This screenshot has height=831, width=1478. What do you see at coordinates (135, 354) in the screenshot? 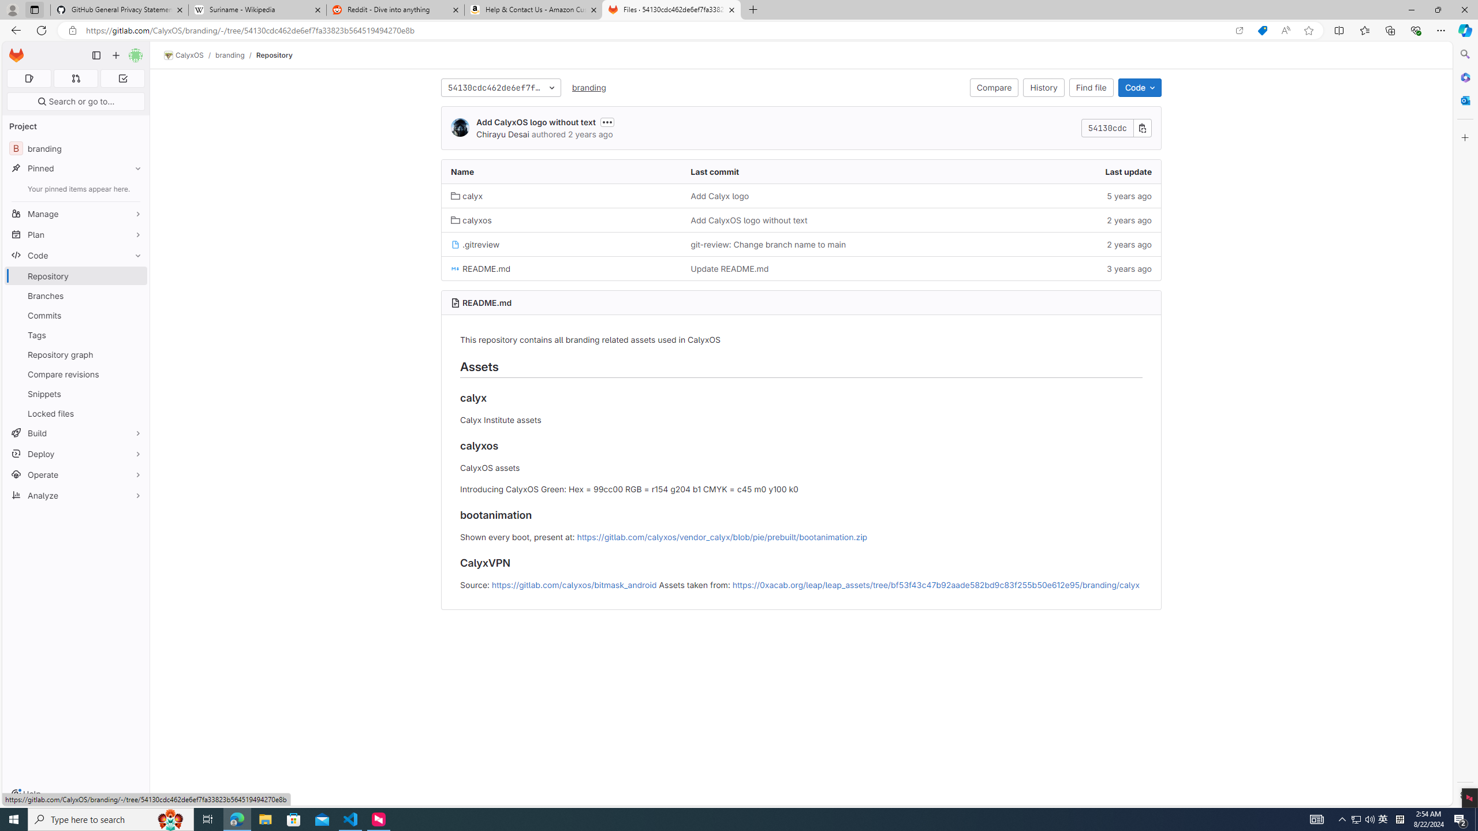
I see `Pin Repository graph` at bounding box center [135, 354].